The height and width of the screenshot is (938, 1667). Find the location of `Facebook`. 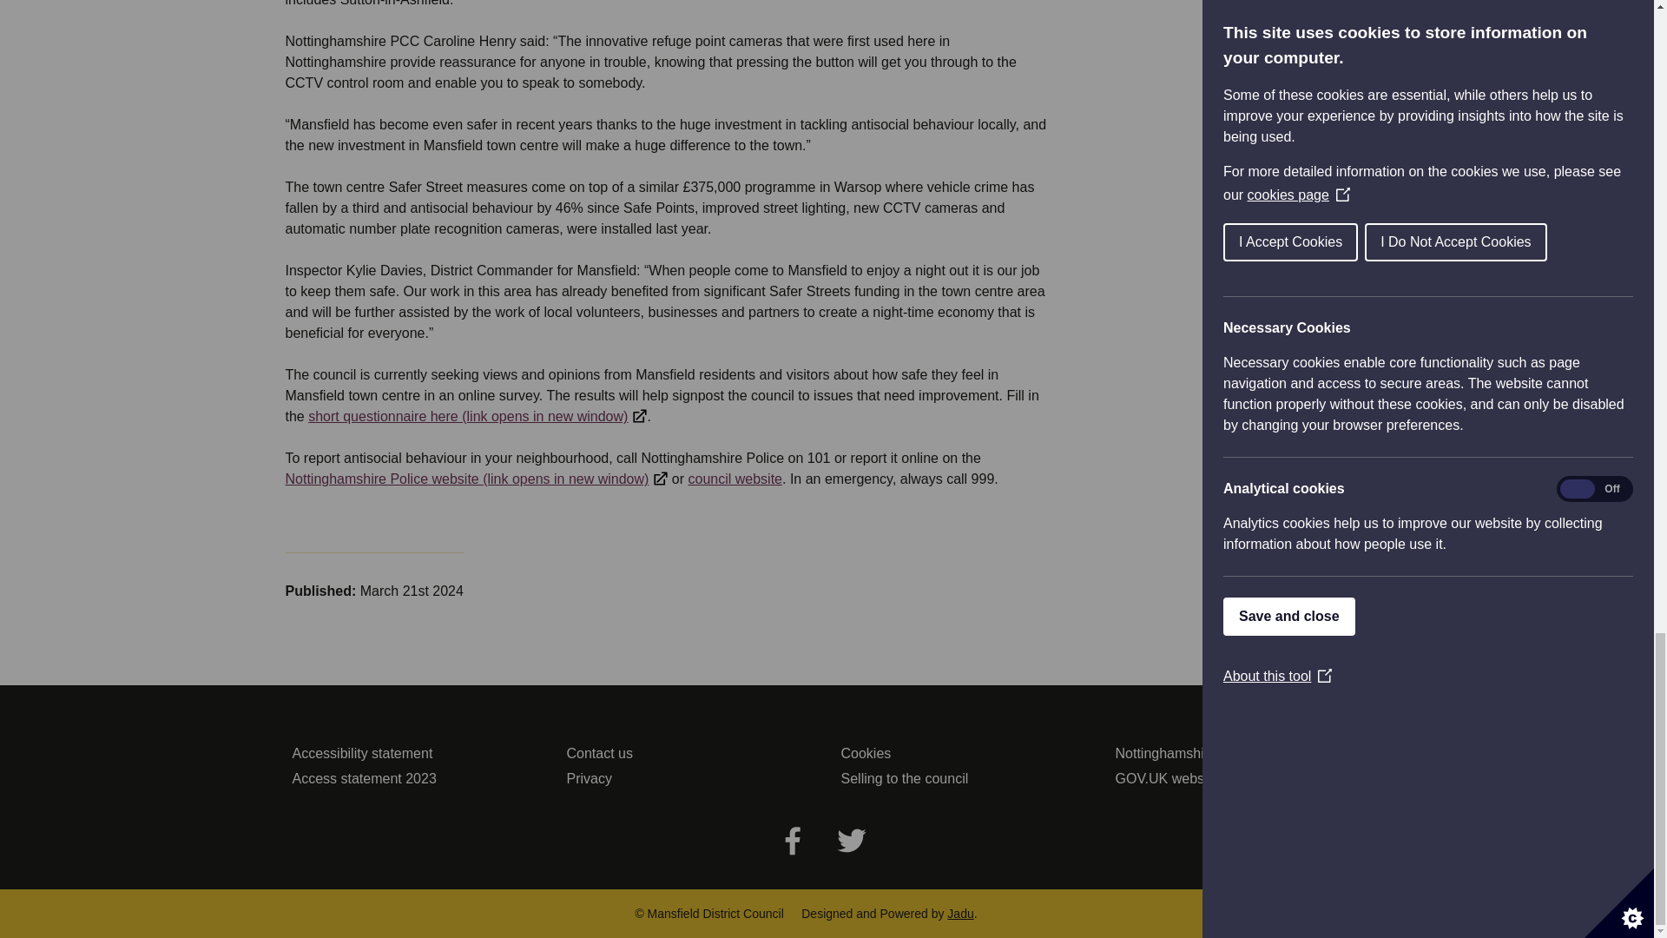

Facebook is located at coordinates (792, 840).